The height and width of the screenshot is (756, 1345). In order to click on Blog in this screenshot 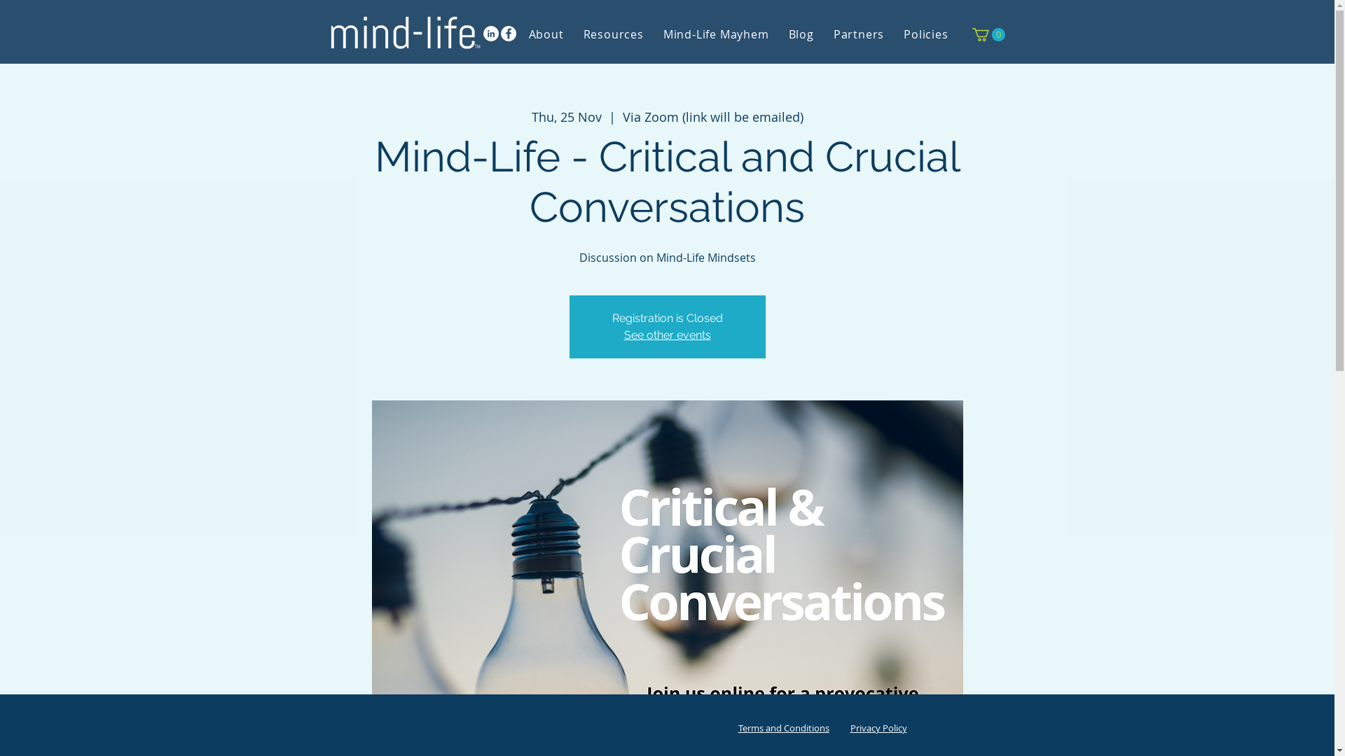, I will do `click(801, 34)`.